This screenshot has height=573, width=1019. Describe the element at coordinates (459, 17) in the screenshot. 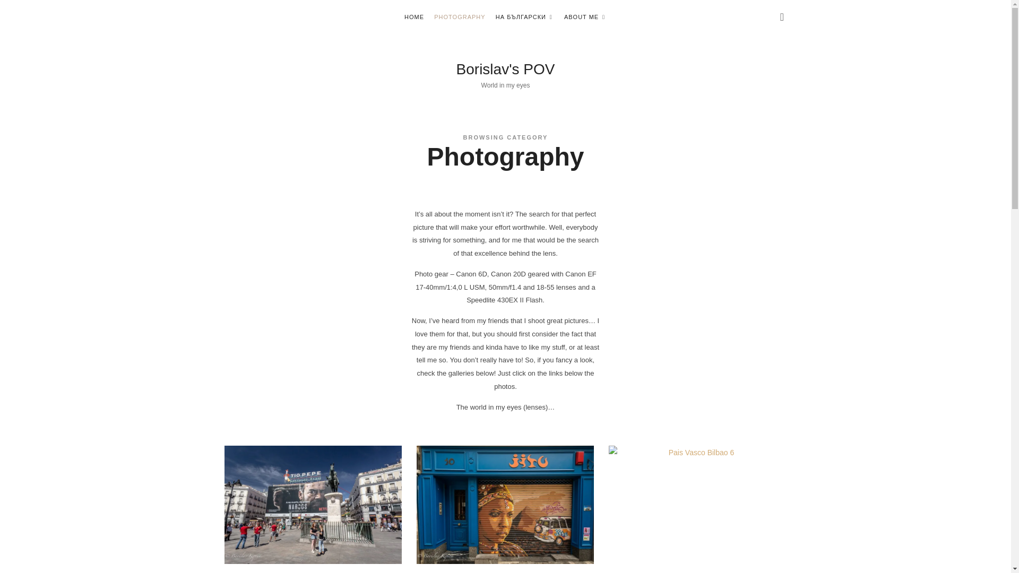

I see `ABOUT ME` at that location.